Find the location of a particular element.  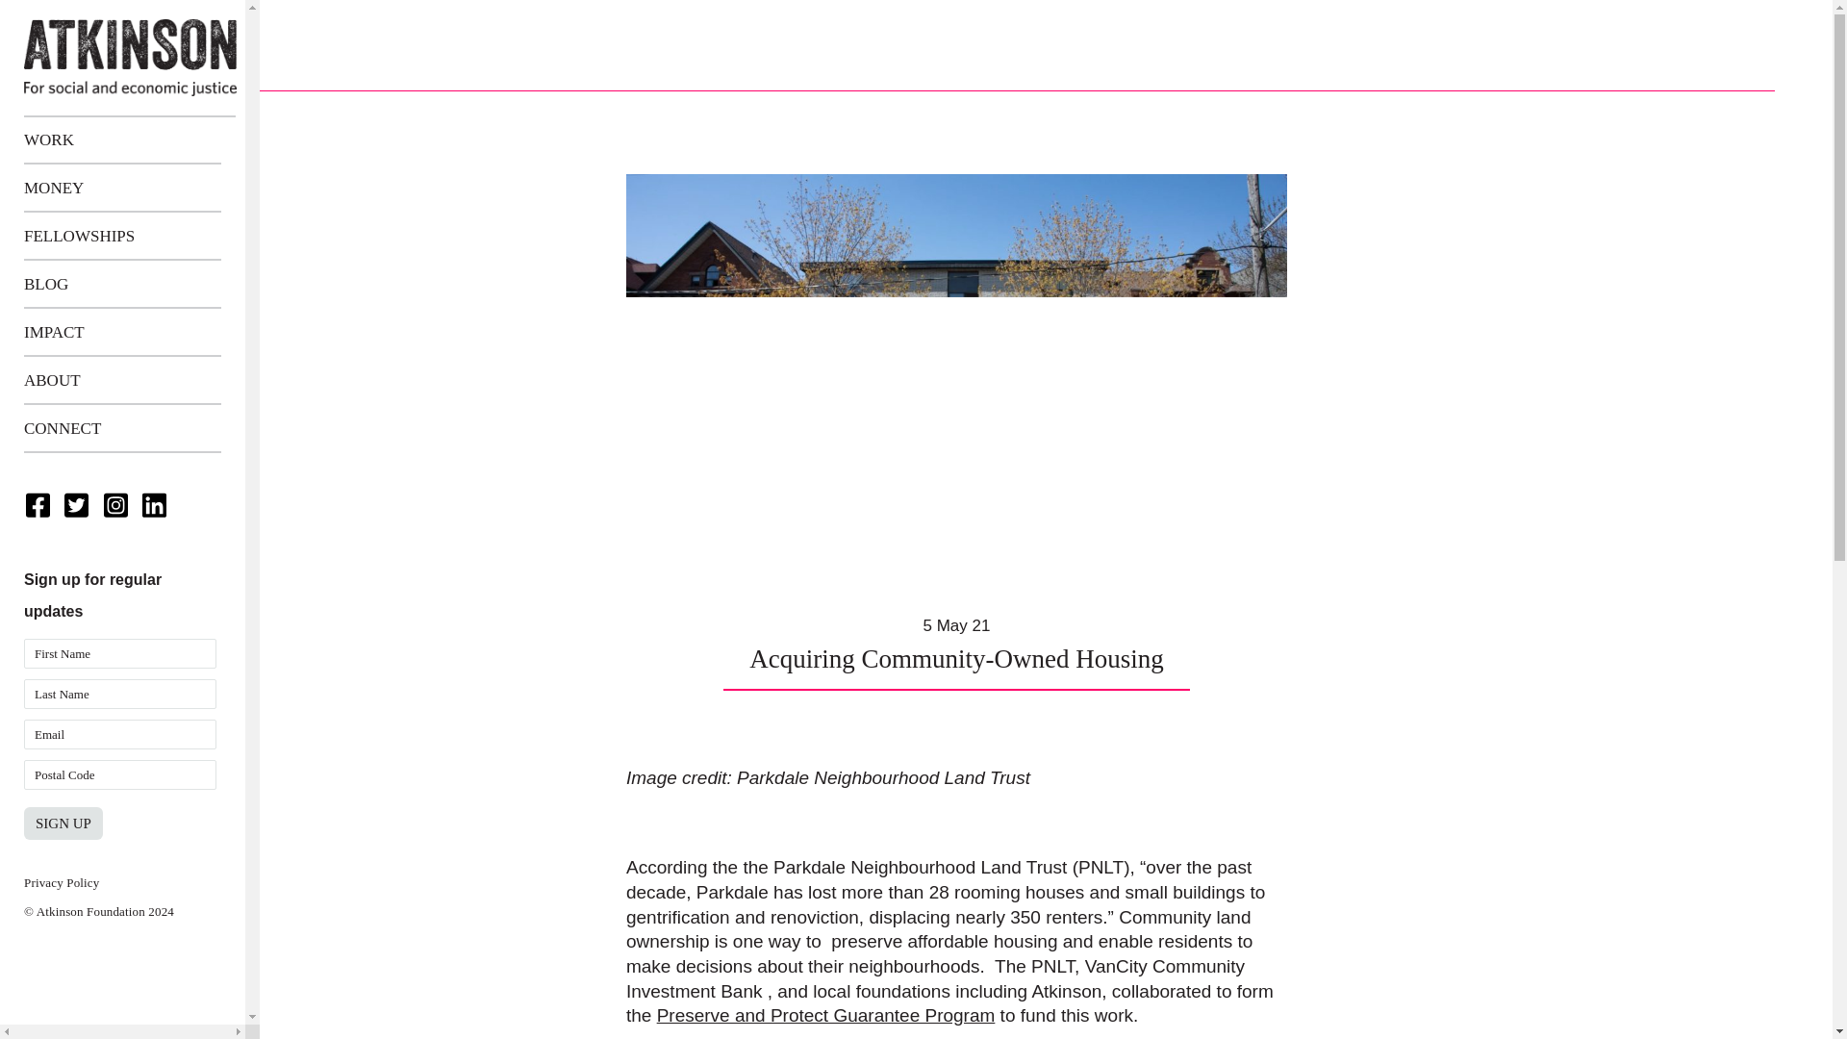

Sign Up is located at coordinates (63, 824).